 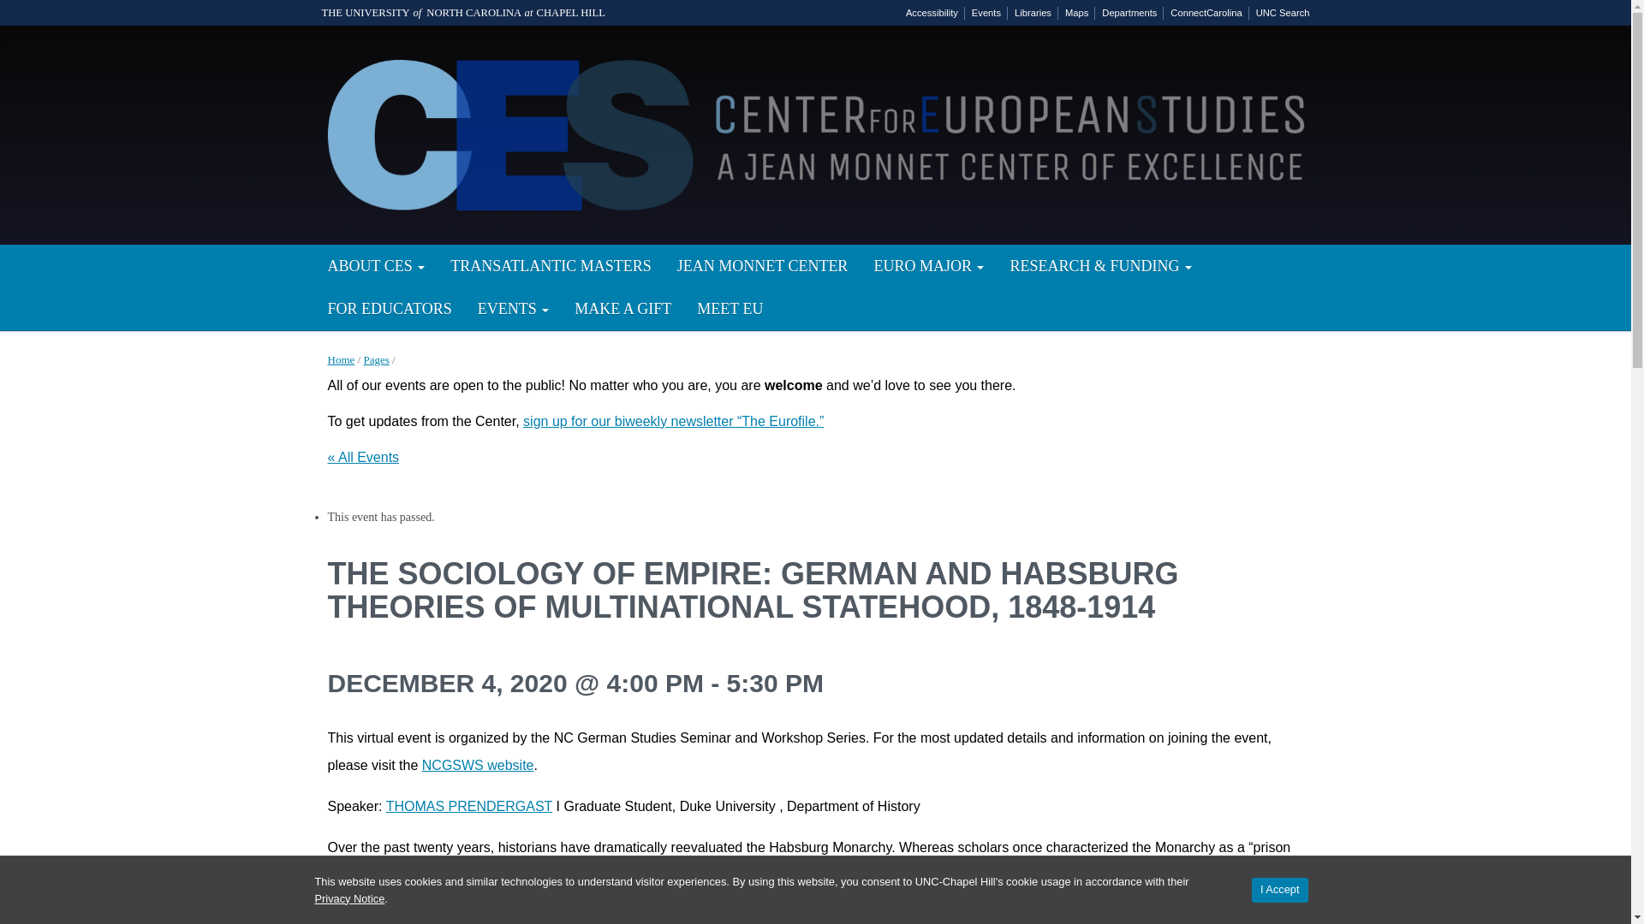 What do you see at coordinates (377, 265) in the screenshot?
I see `ABOUT CES` at bounding box center [377, 265].